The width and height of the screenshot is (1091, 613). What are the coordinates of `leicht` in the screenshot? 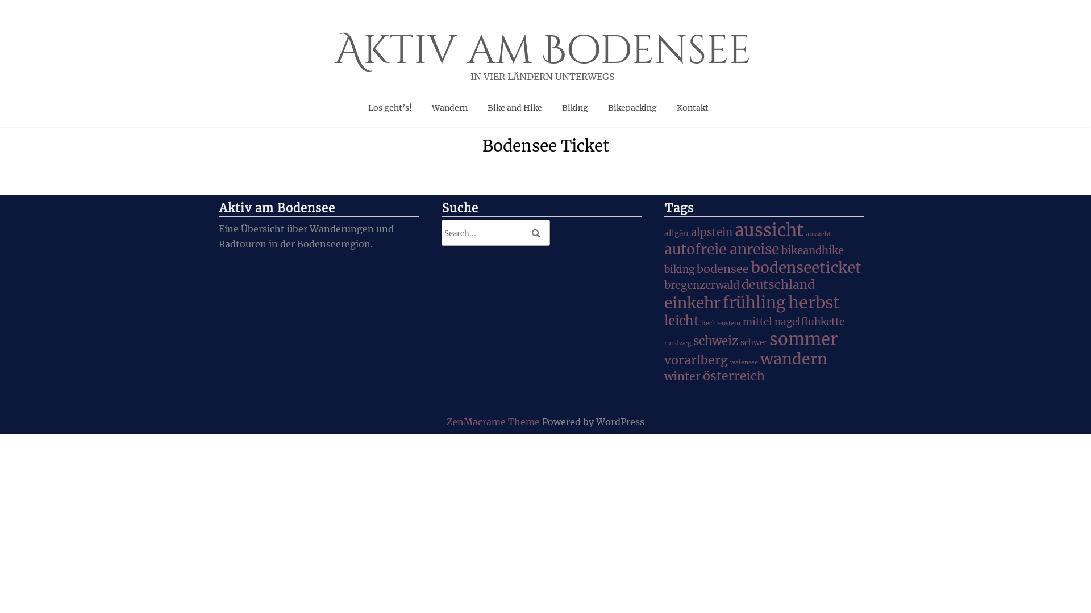 It's located at (682, 321).